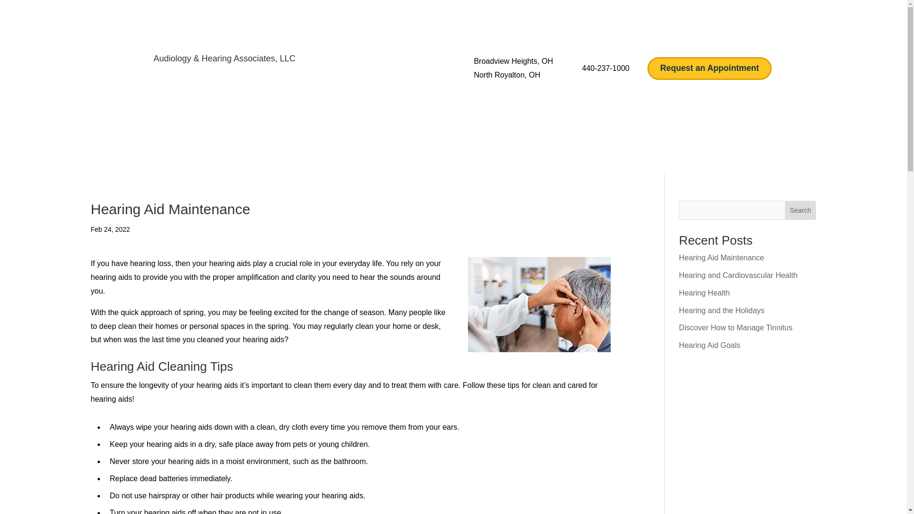 This screenshot has width=914, height=514. I want to click on Hearing Loss, so click(509, 163).